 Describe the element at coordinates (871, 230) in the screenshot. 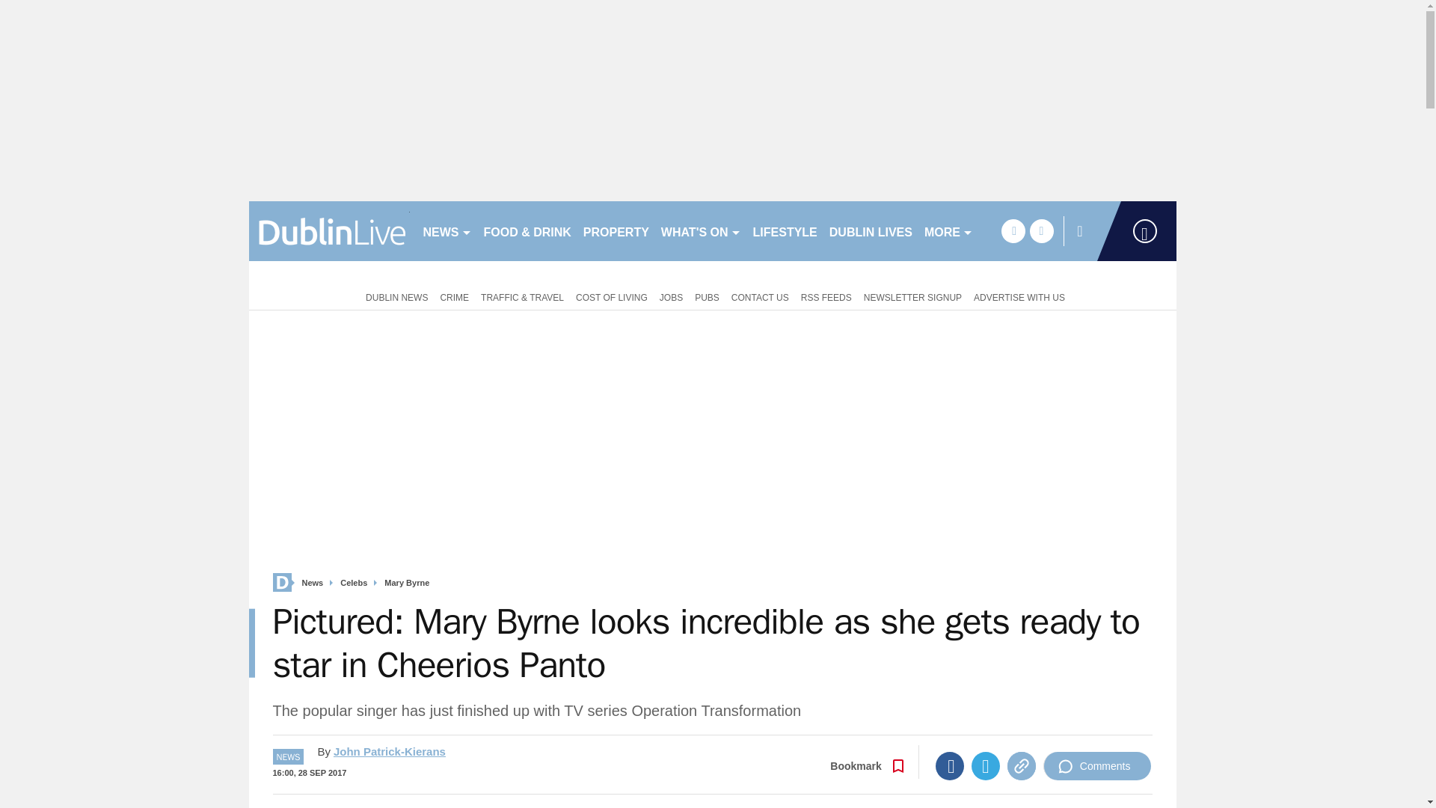

I see `DUBLIN LIVES` at that location.